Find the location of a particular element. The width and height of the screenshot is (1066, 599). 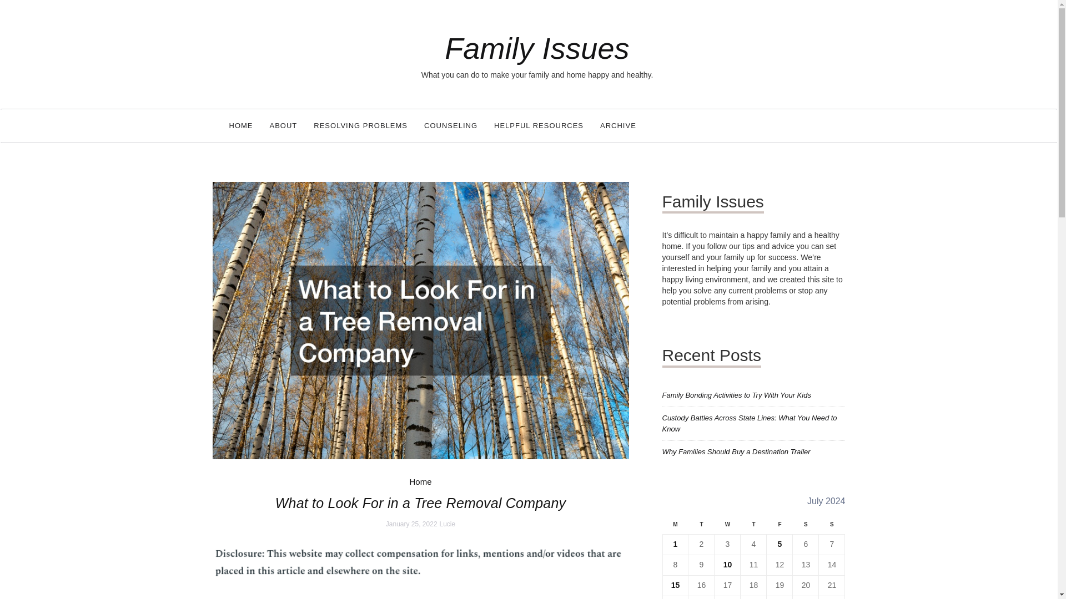

Home is located at coordinates (241, 125).